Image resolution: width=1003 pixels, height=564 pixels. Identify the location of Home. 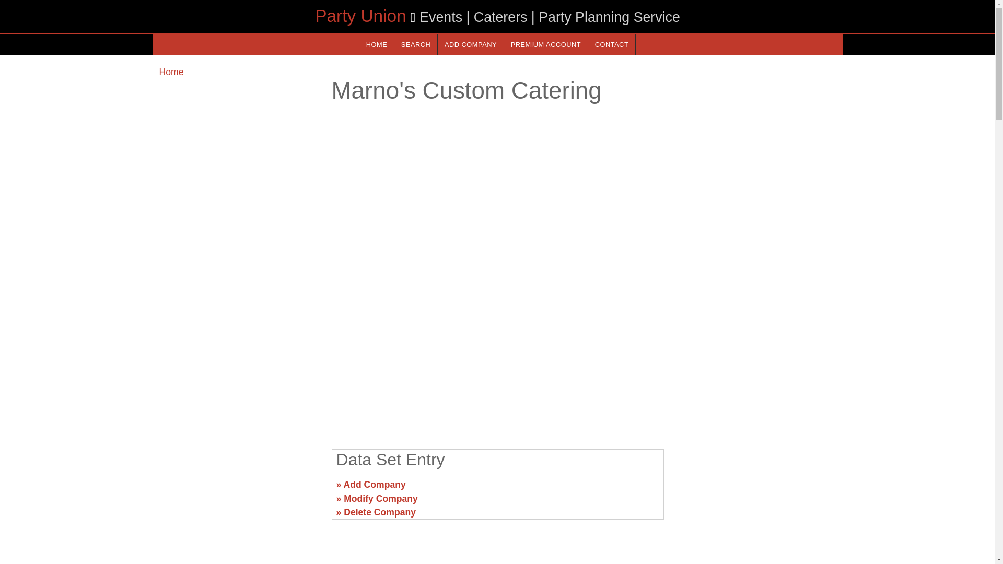
(171, 72).